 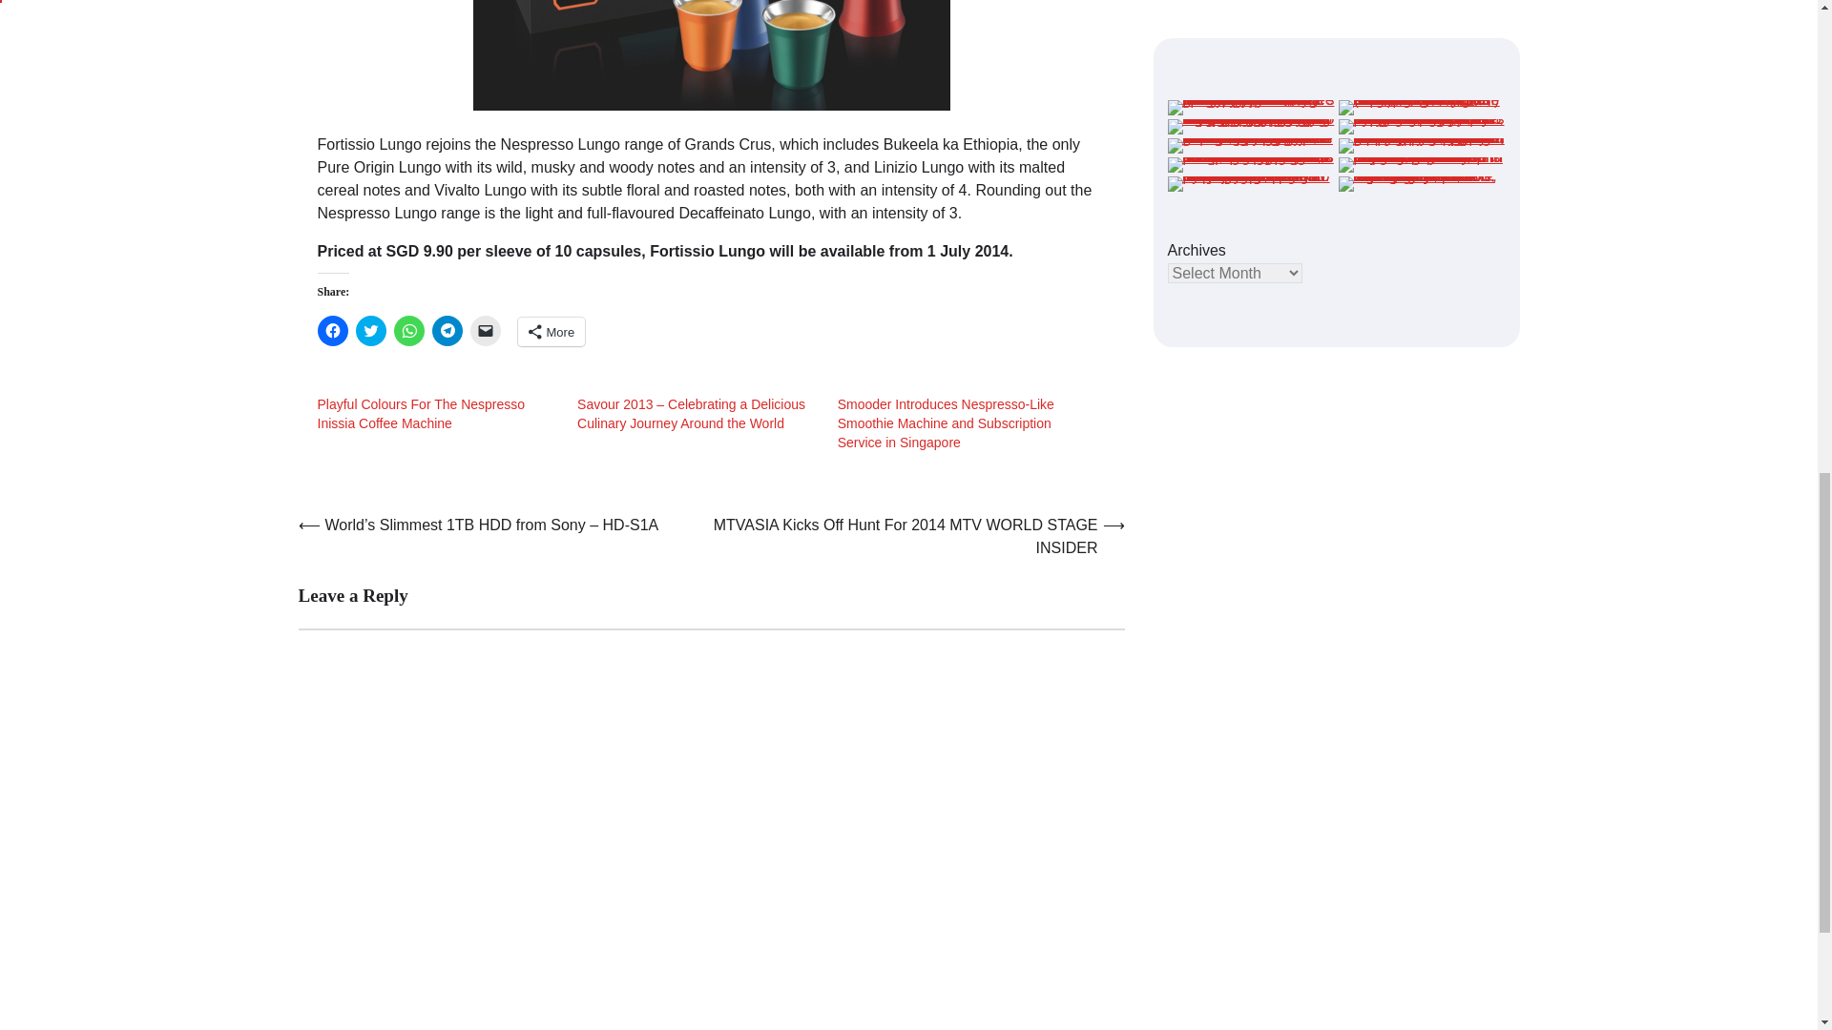 What do you see at coordinates (485, 330) in the screenshot?
I see `Click to email a link to a friend` at bounding box center [485, 330].